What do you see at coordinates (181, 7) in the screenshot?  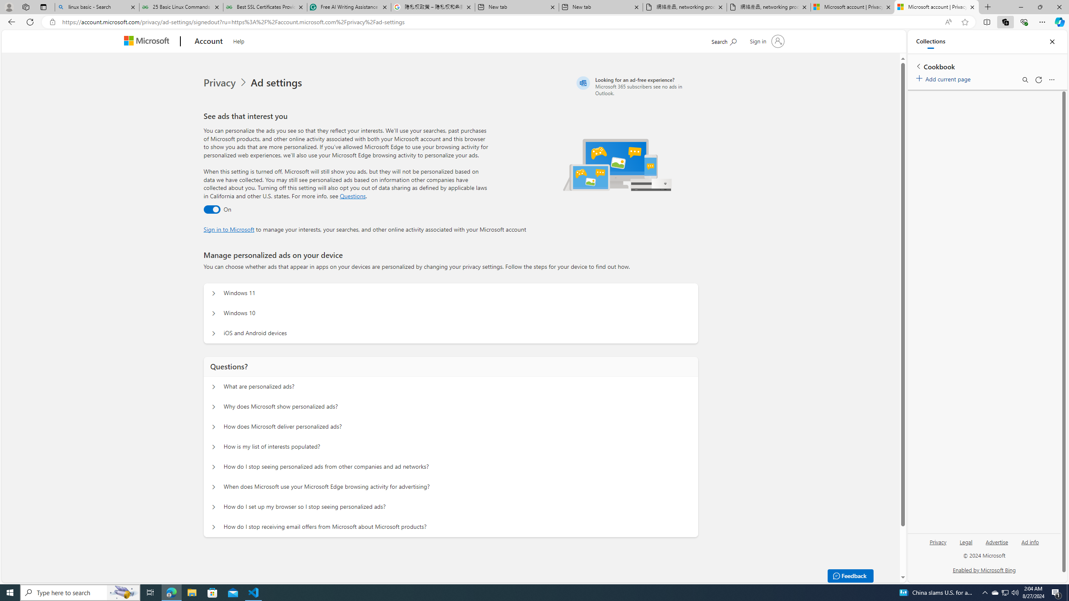 I see `25 Basic Linux Commands For Beginners - GeeksforGeeks` at bounding box center [181, 7].